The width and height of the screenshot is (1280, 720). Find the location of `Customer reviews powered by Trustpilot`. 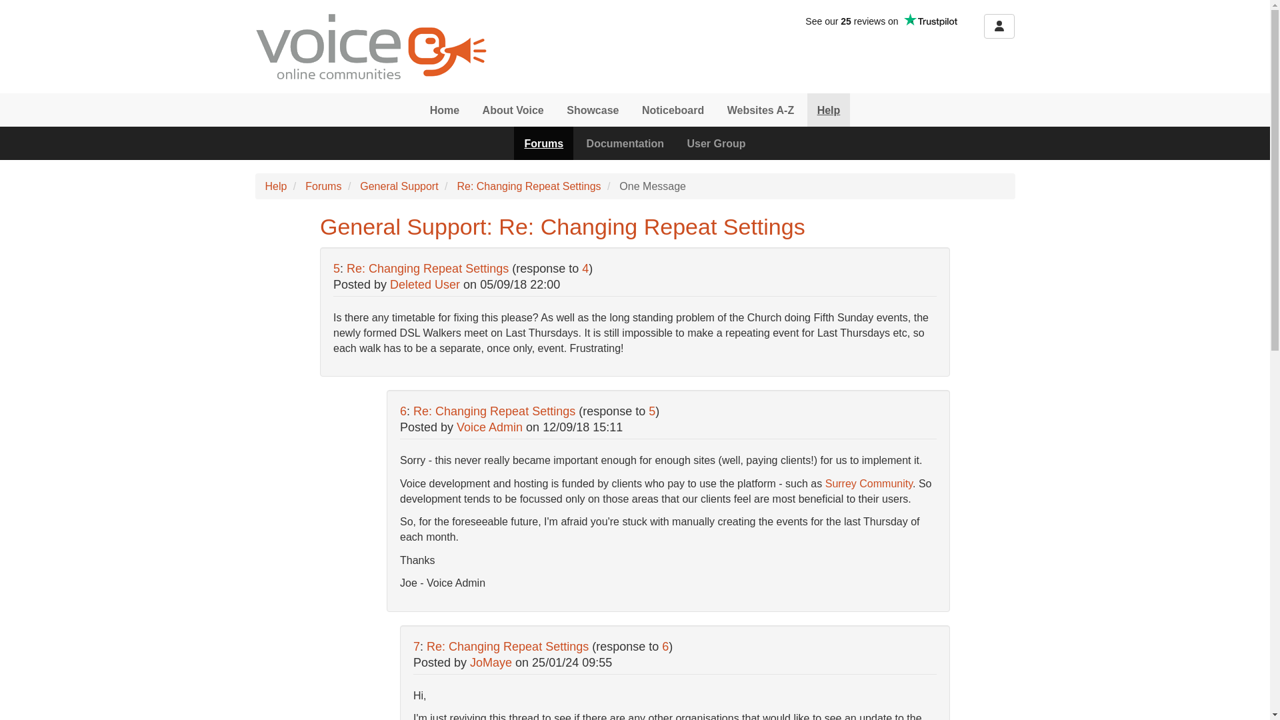

Customer reviews powered by Trustpilot is located at coordinates (881, 21).